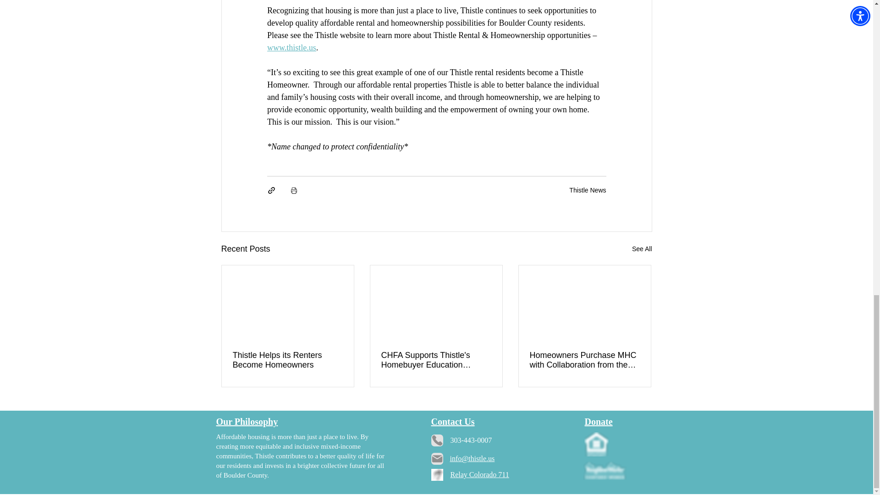  I want to click on www.thistle.us, so click(291, 48).